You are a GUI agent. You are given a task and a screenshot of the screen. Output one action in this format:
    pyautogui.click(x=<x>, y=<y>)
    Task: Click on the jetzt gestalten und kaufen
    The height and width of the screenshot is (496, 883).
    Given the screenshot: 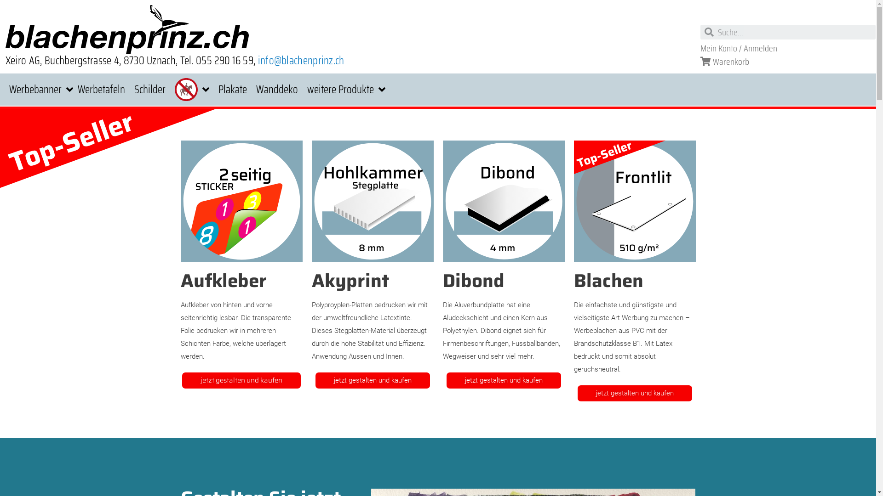 What is the action you would take?
    pyautogui.click(x=373, y=380)
    